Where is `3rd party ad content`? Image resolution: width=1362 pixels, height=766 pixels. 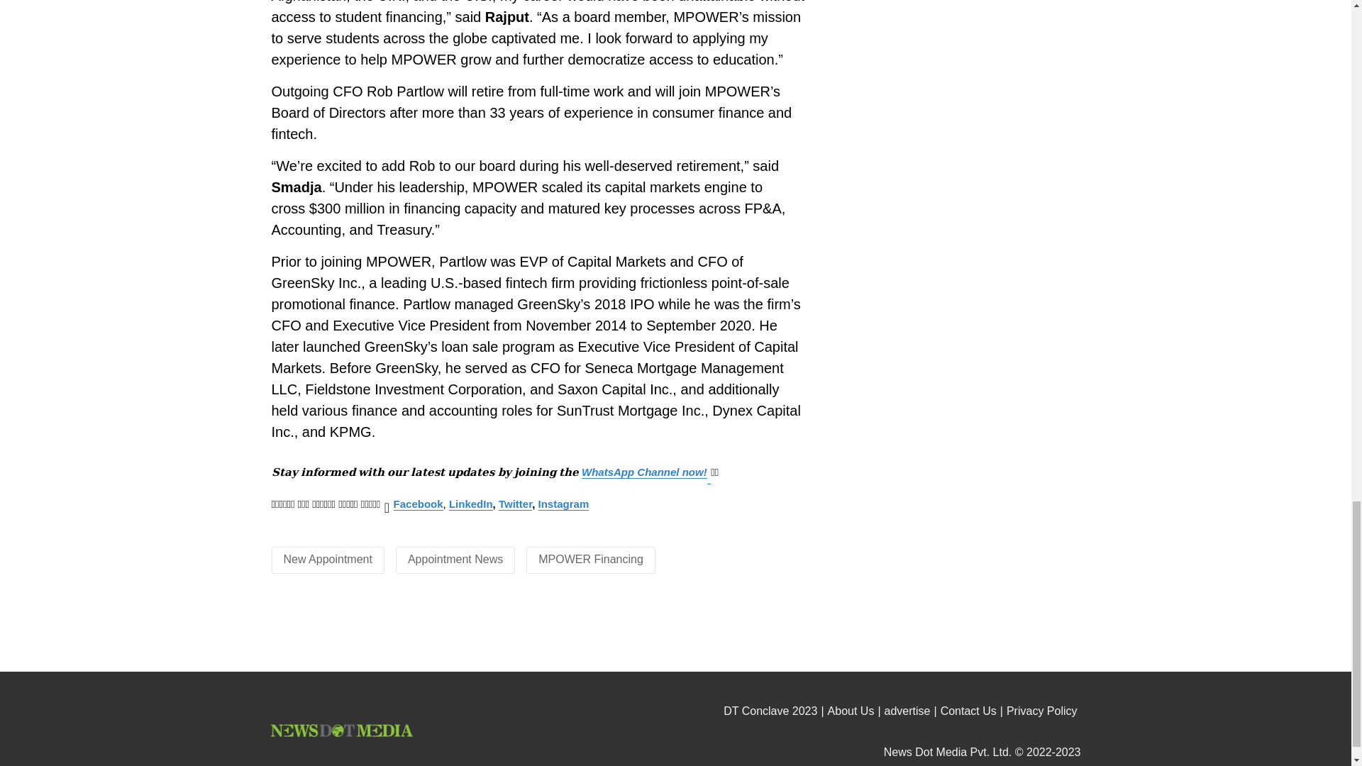 3rd party ad content is located at coordinates (676, 633).